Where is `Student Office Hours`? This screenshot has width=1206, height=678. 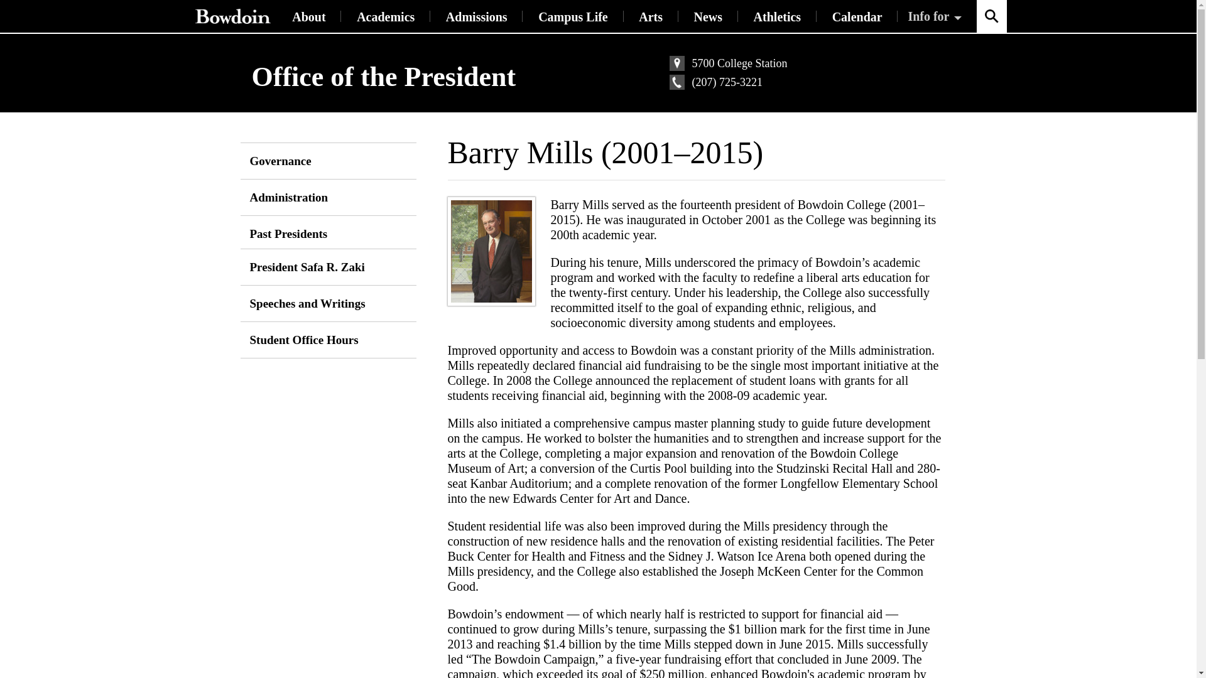
Student Office Hours is located at coordinates (325, 340).